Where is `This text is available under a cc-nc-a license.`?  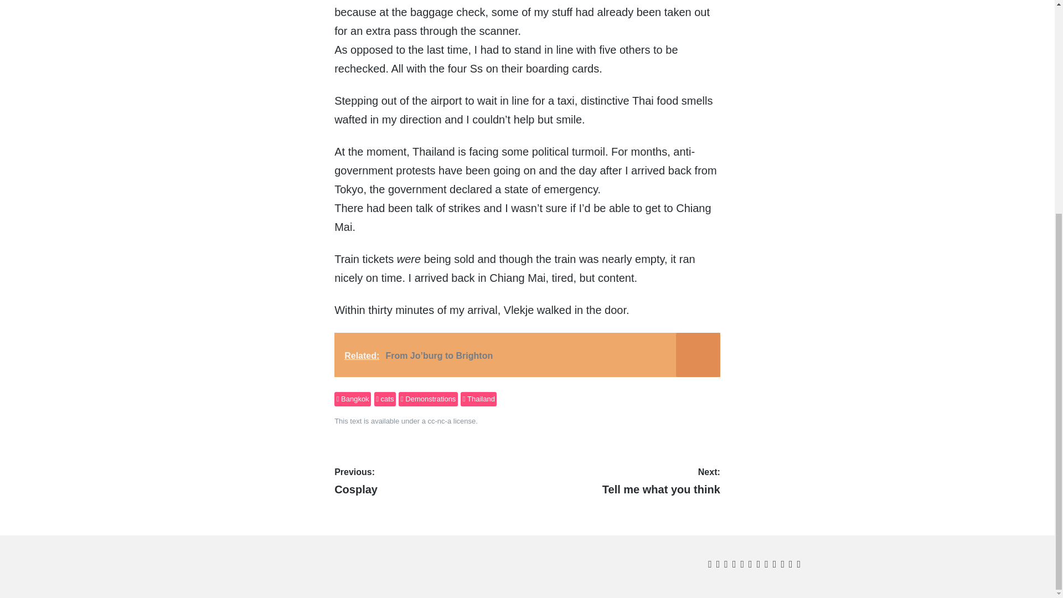
This text is available under a cc-nc-a license. is located at coordinates (406, 421).